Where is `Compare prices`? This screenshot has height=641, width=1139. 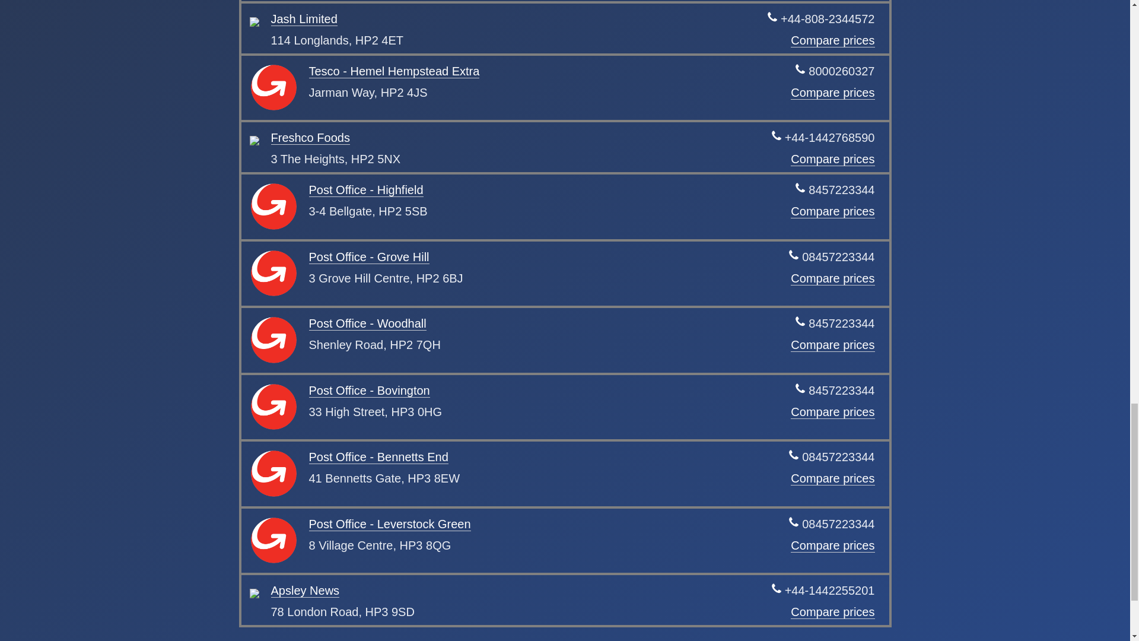
Compare prices is located at coordinates (832, 159).